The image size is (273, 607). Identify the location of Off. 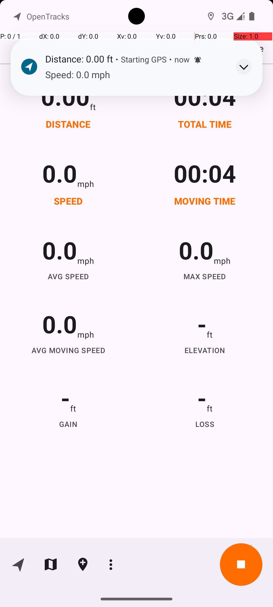
(201, 18).